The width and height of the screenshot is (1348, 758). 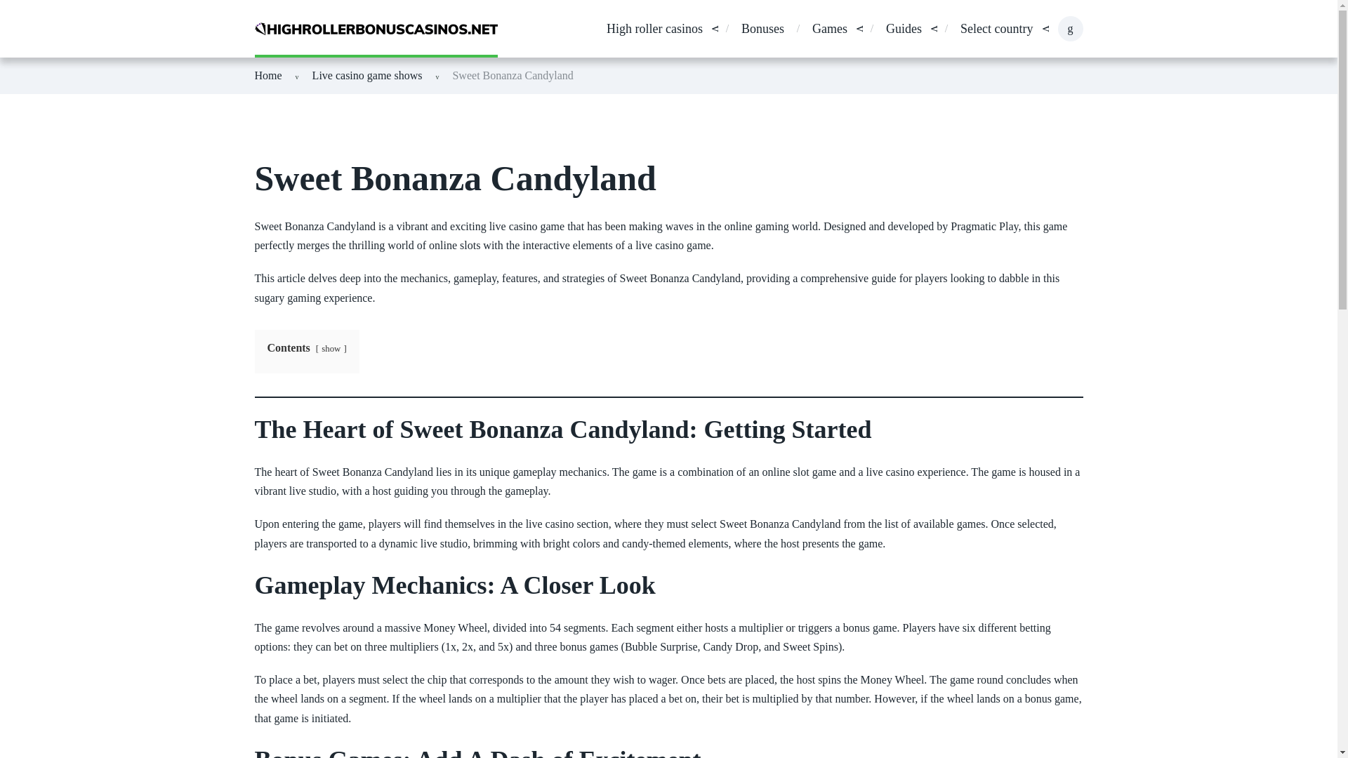 I want to click on High roller games, so click(x=830, y=29).